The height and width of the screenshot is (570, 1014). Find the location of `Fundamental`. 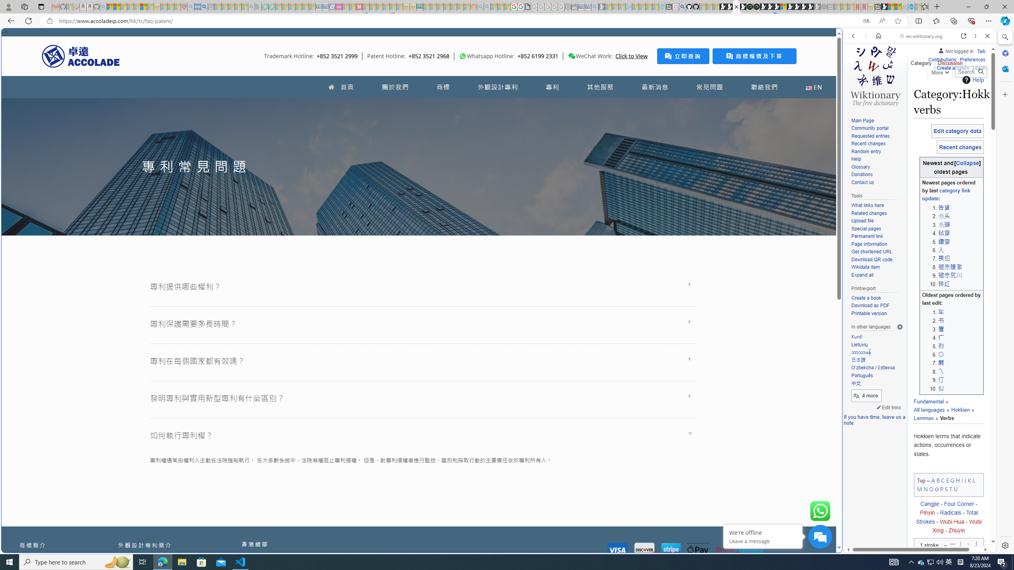

Fundamental is located at coordinates (928, 401).